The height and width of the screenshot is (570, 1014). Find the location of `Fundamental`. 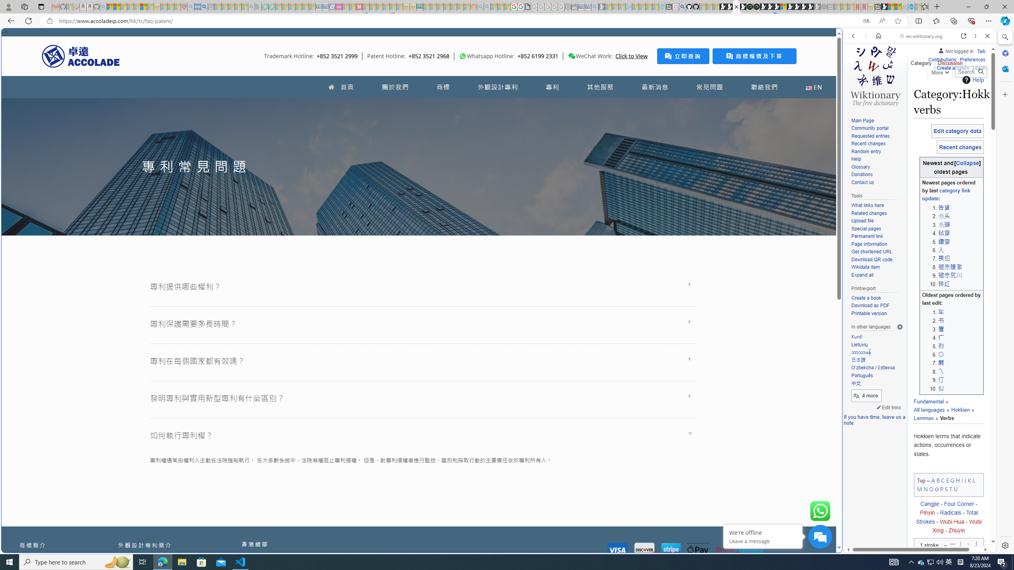

Fundamental is located at coordinates (928, 401).